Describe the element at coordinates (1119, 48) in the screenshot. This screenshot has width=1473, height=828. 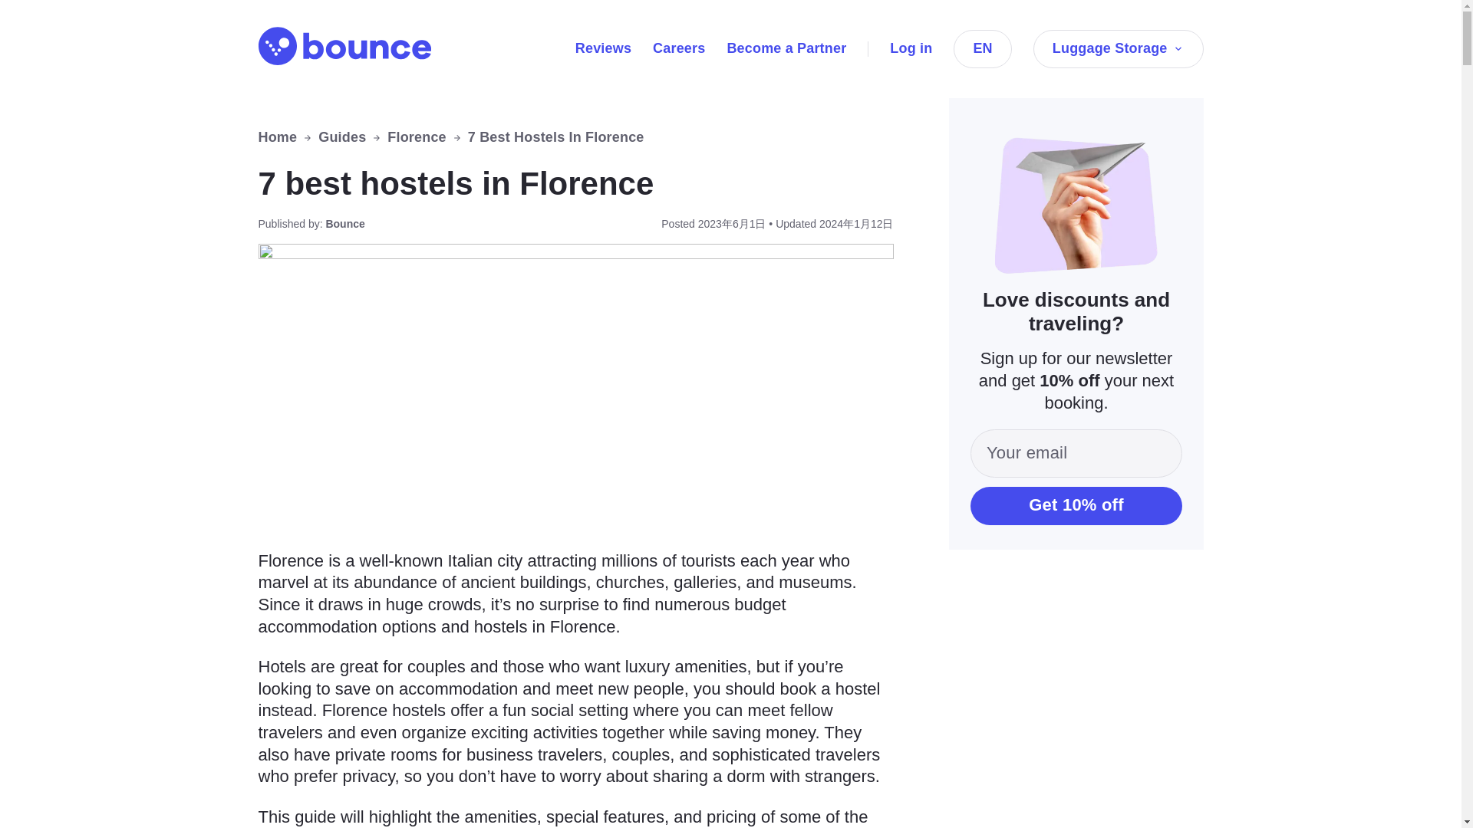
I see `Luggage Storage` at that location.